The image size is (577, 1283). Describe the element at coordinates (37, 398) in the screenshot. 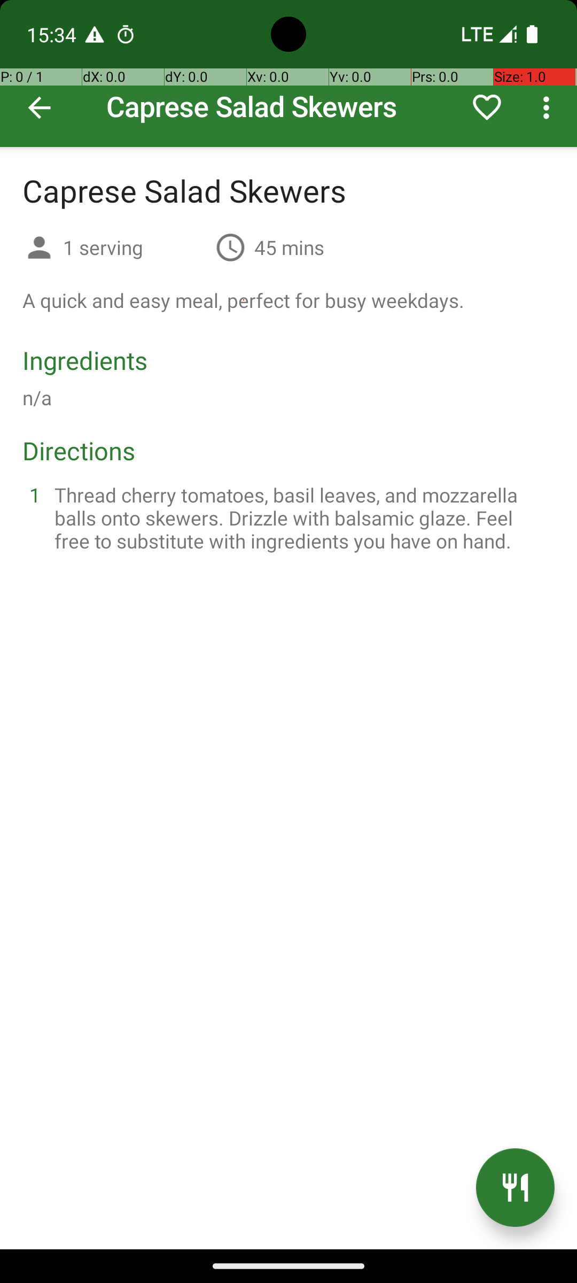

I see `n/a` at that location.